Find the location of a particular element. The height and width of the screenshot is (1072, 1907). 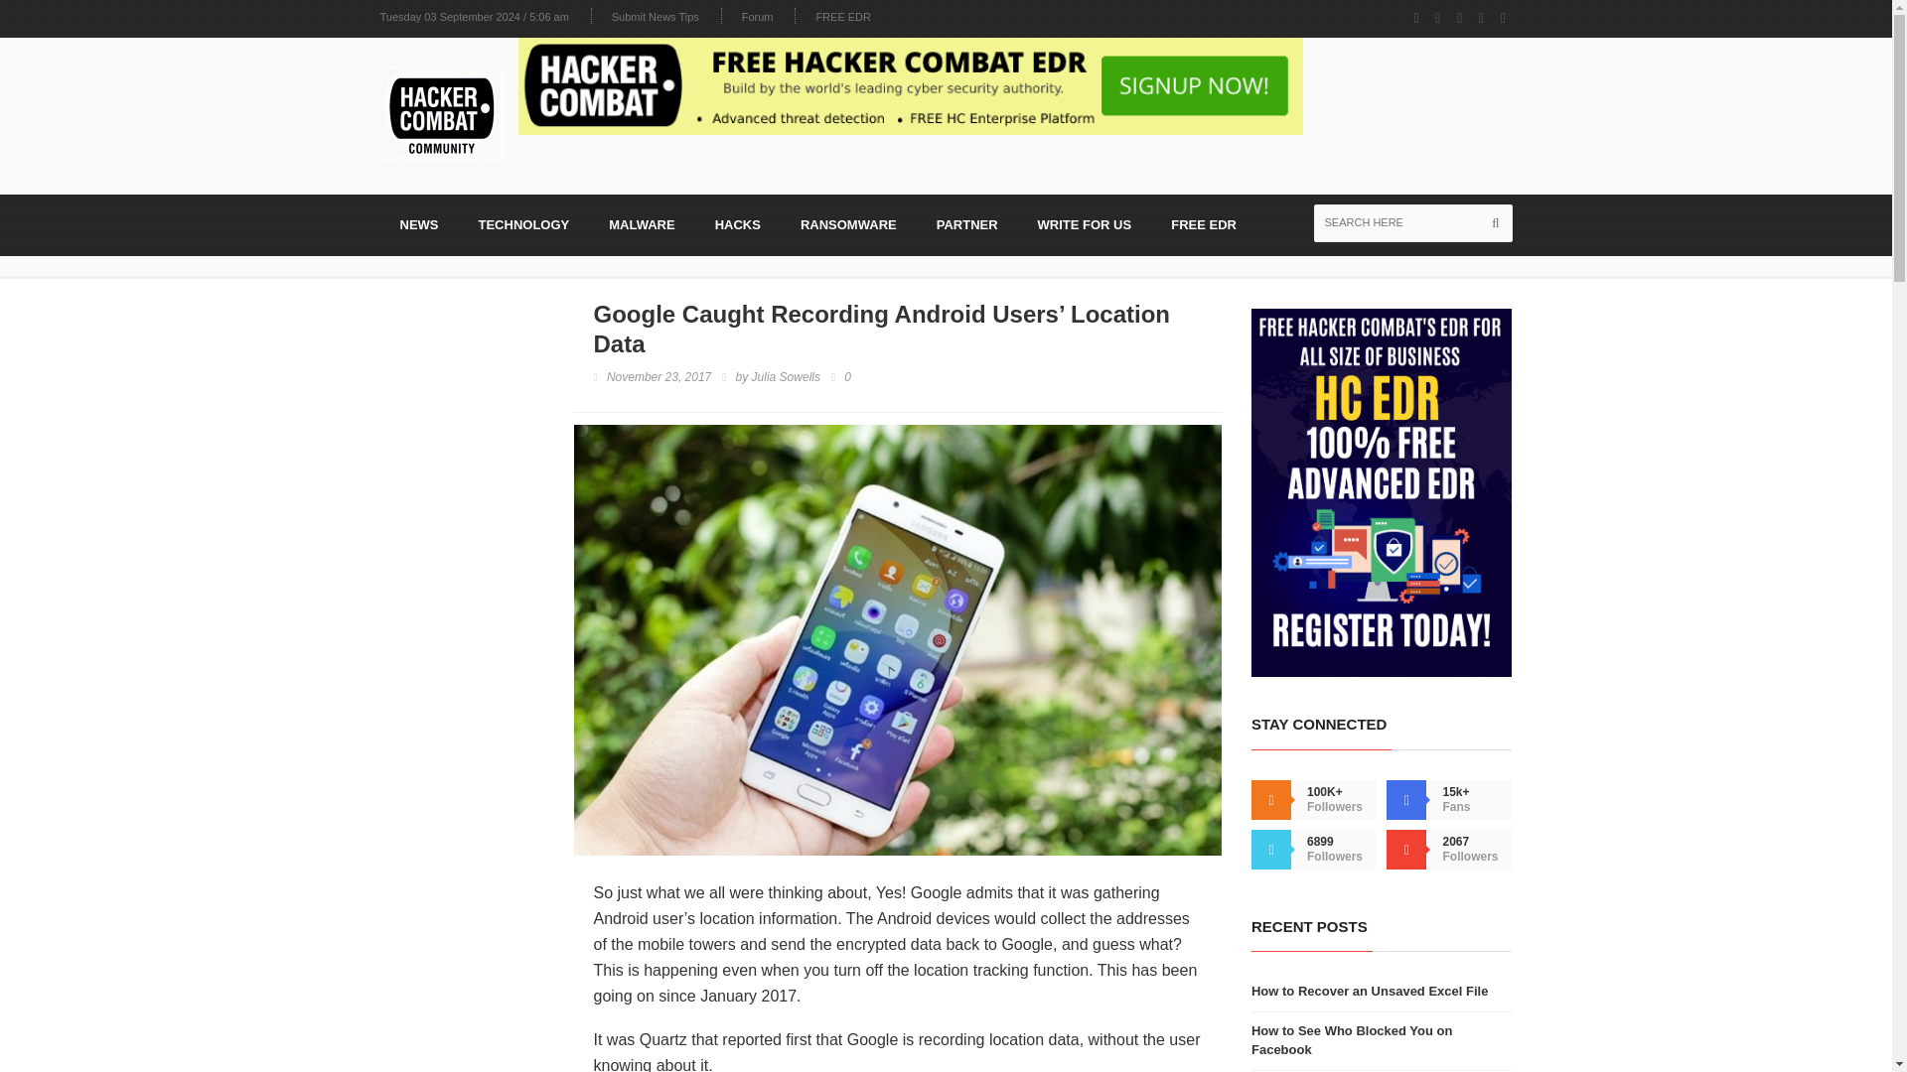

Forum is located at coordinates (757, 16).